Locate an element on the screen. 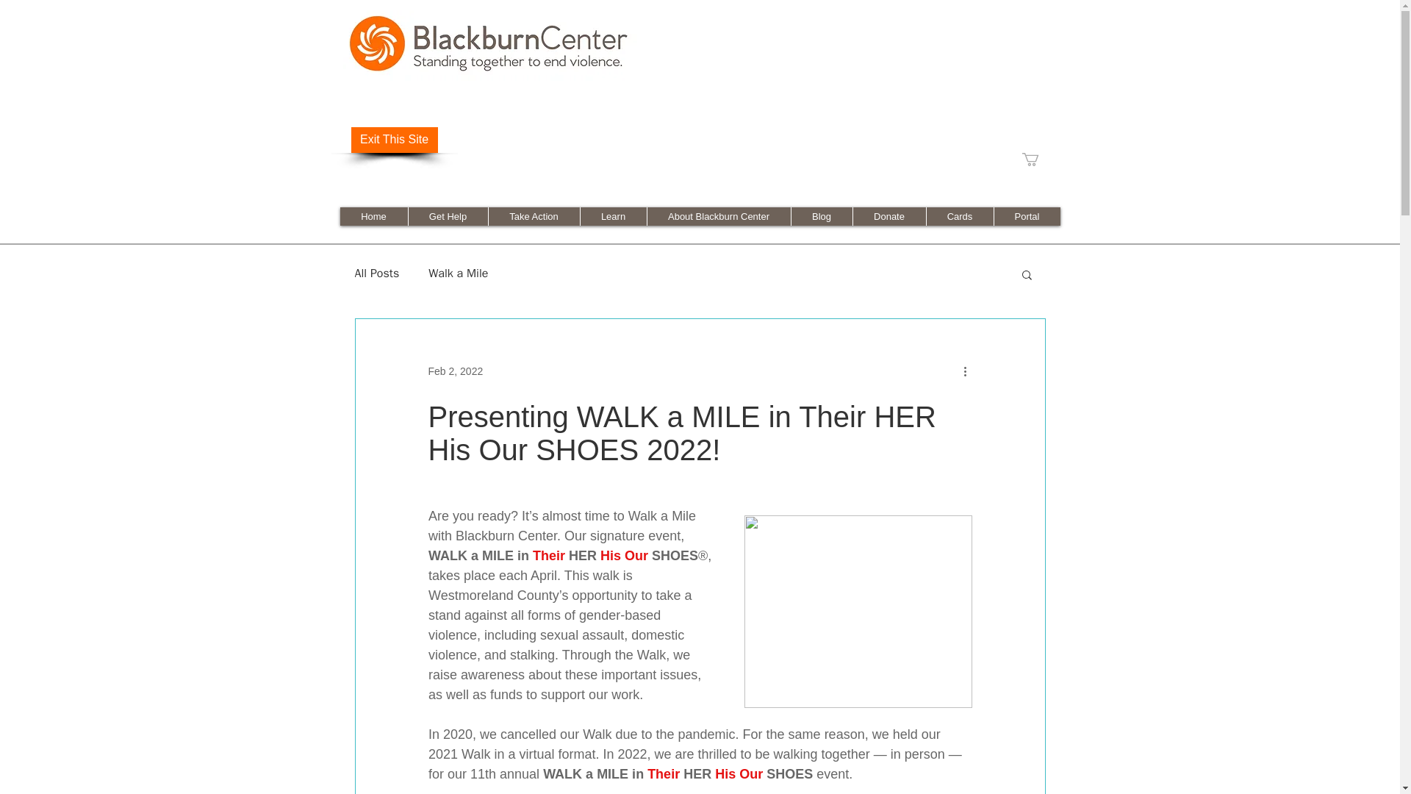 This screenshot has width=1411, height=794. New Logo.jpg is located at coordinates (489, 46).